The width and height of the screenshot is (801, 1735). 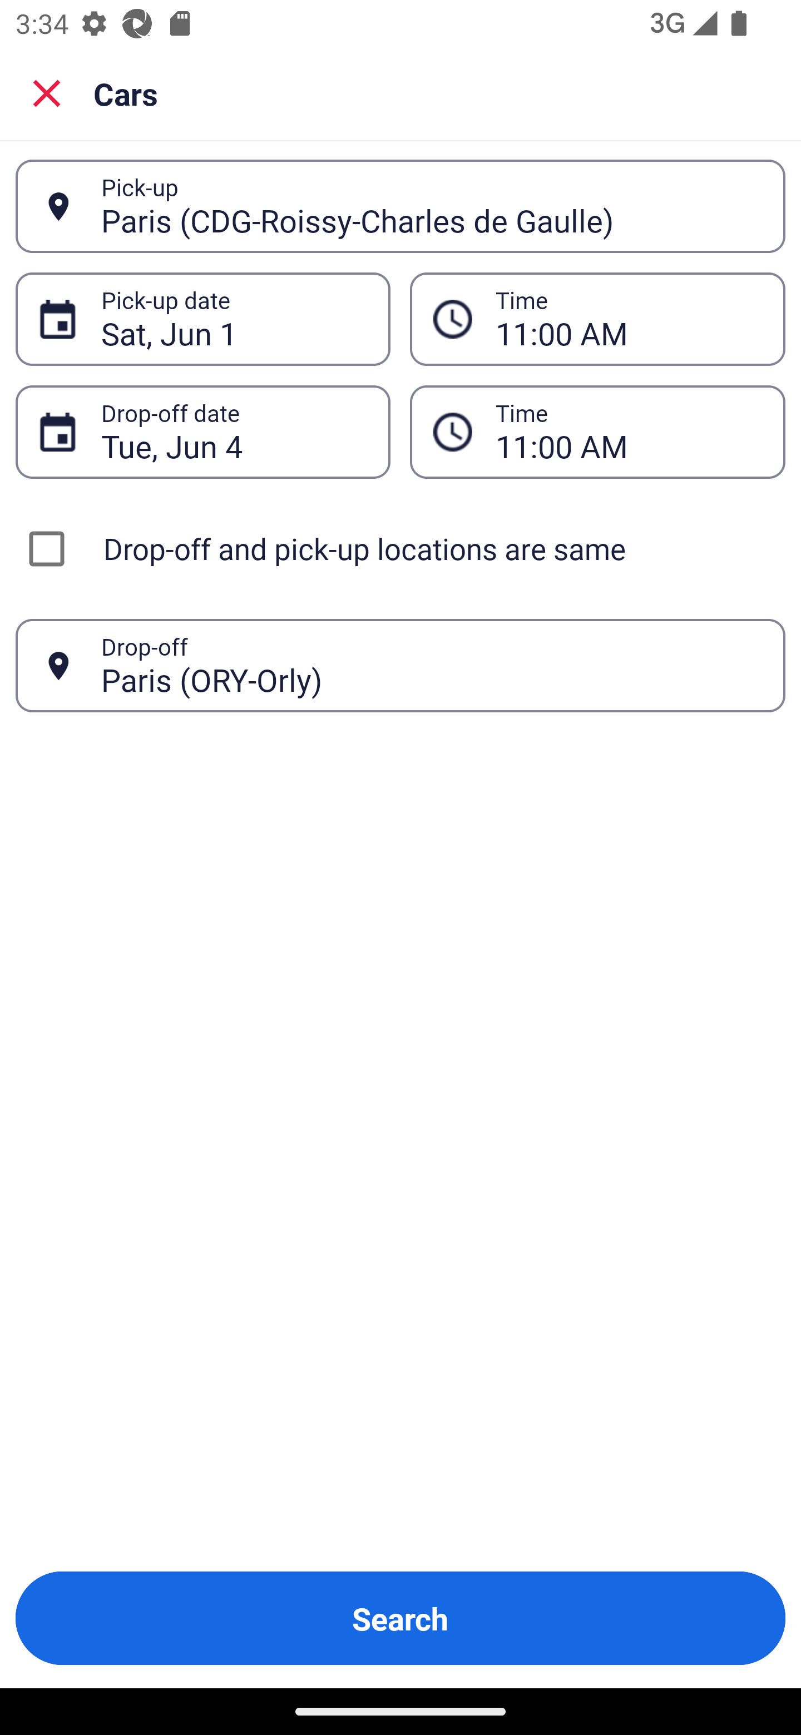 I want to click on Sat, Jun 1 Pick-up date, so click(x=202, y=319).